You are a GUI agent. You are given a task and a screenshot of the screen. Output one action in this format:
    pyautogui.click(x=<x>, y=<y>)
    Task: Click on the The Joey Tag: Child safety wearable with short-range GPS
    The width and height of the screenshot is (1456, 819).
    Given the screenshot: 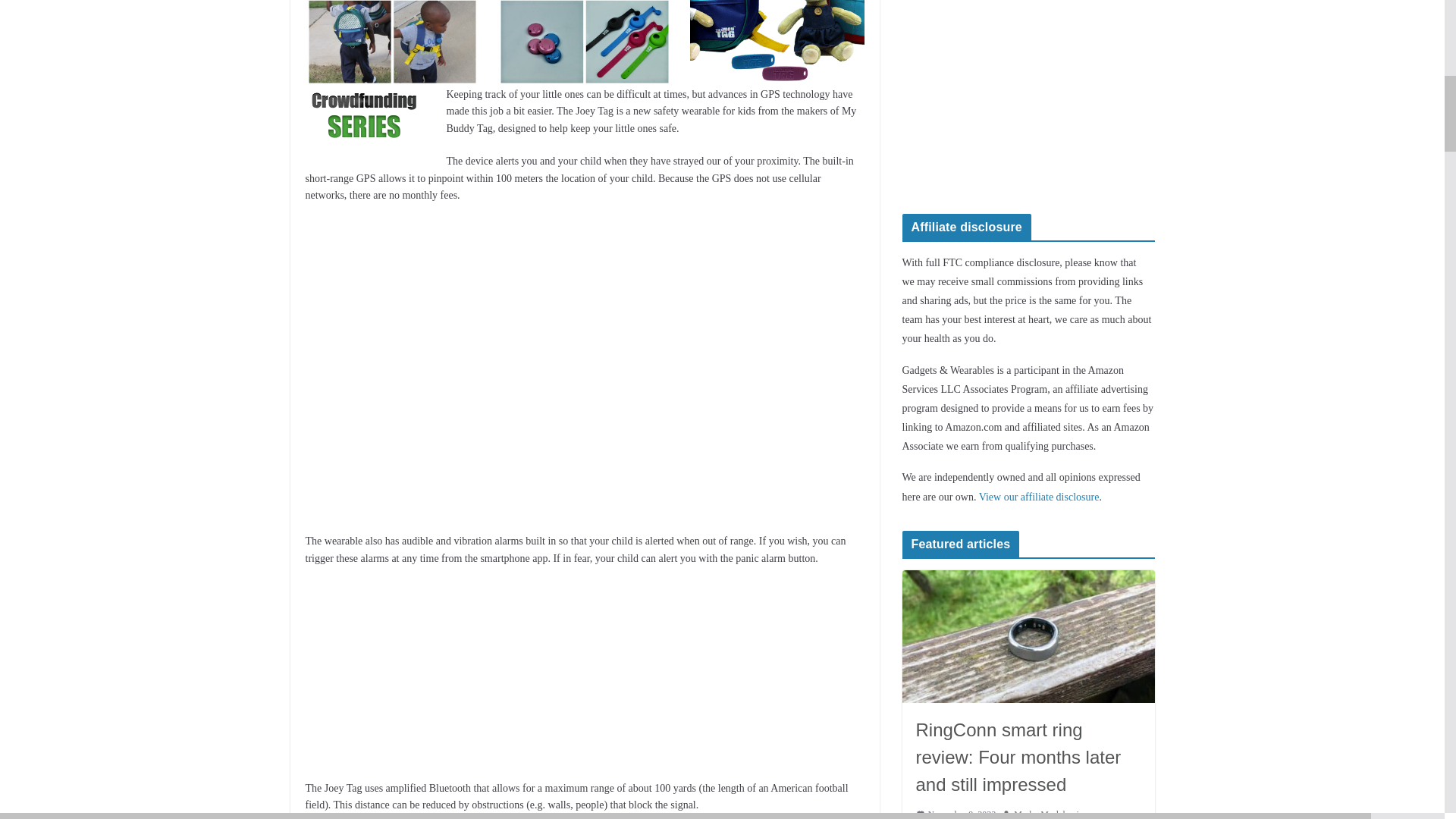 What is the action you would take?
    pyautogui.click(x=364, y=115)
    